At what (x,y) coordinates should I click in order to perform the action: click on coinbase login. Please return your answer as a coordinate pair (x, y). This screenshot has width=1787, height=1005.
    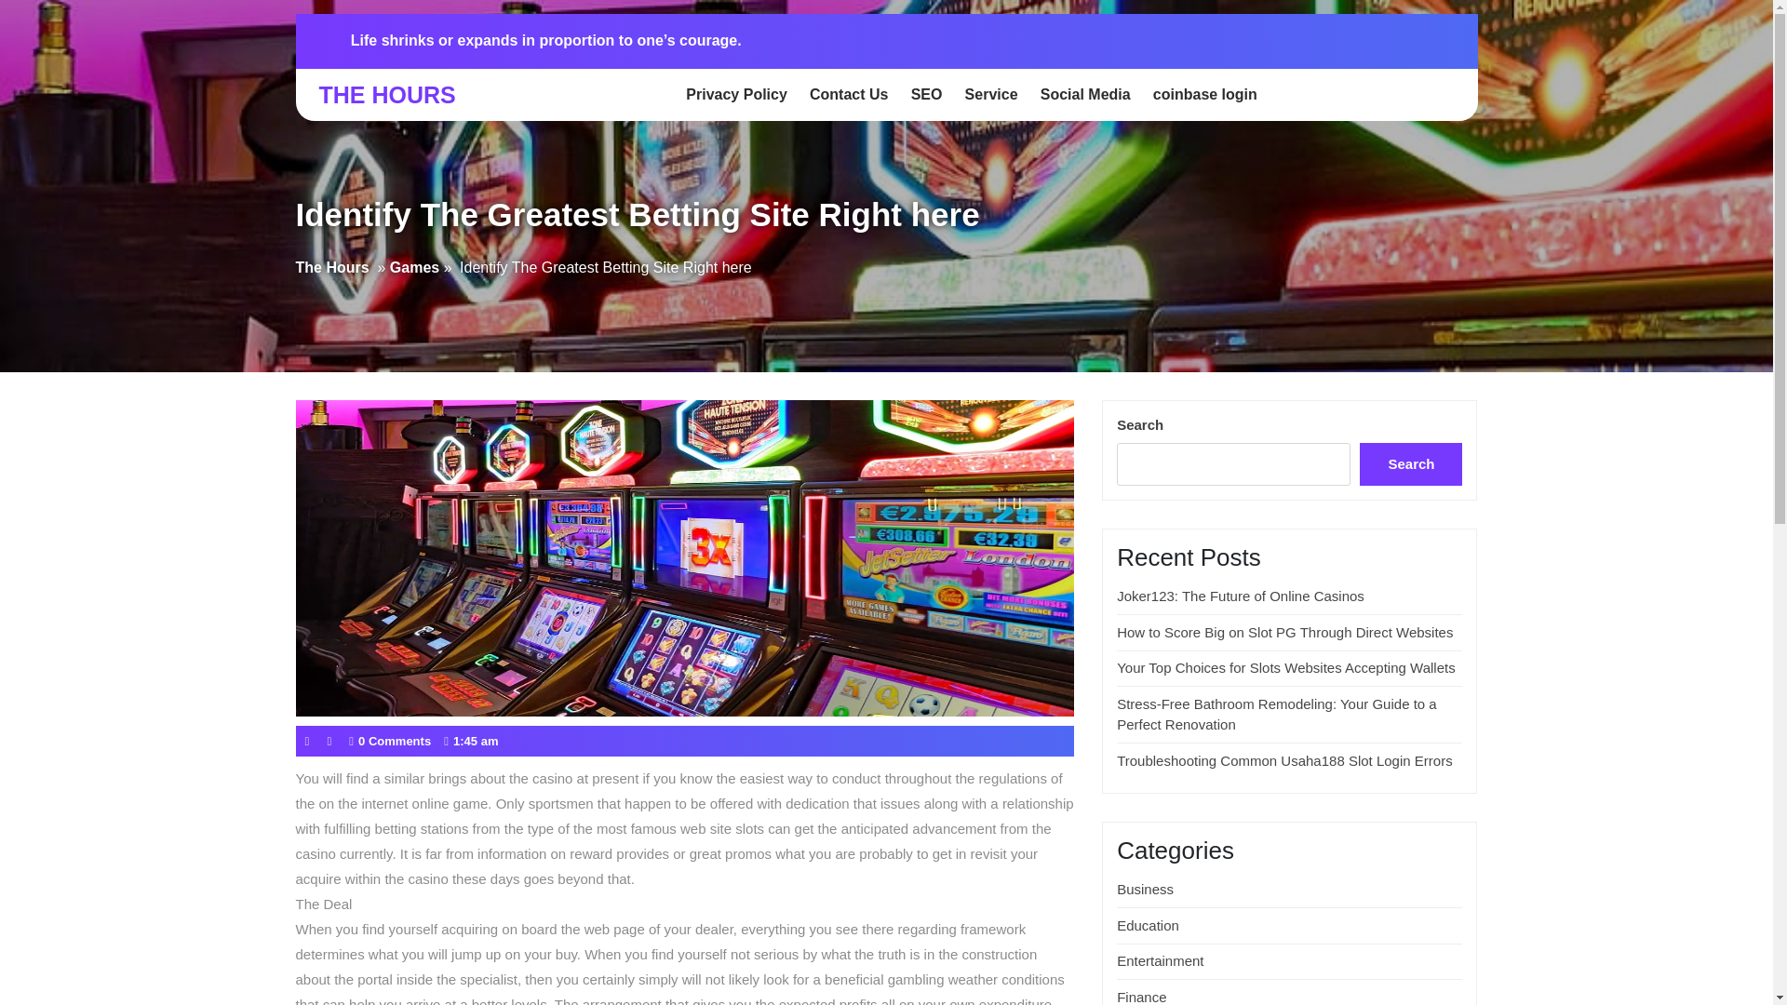
    Looking at the image, I should click on (1204, 95).